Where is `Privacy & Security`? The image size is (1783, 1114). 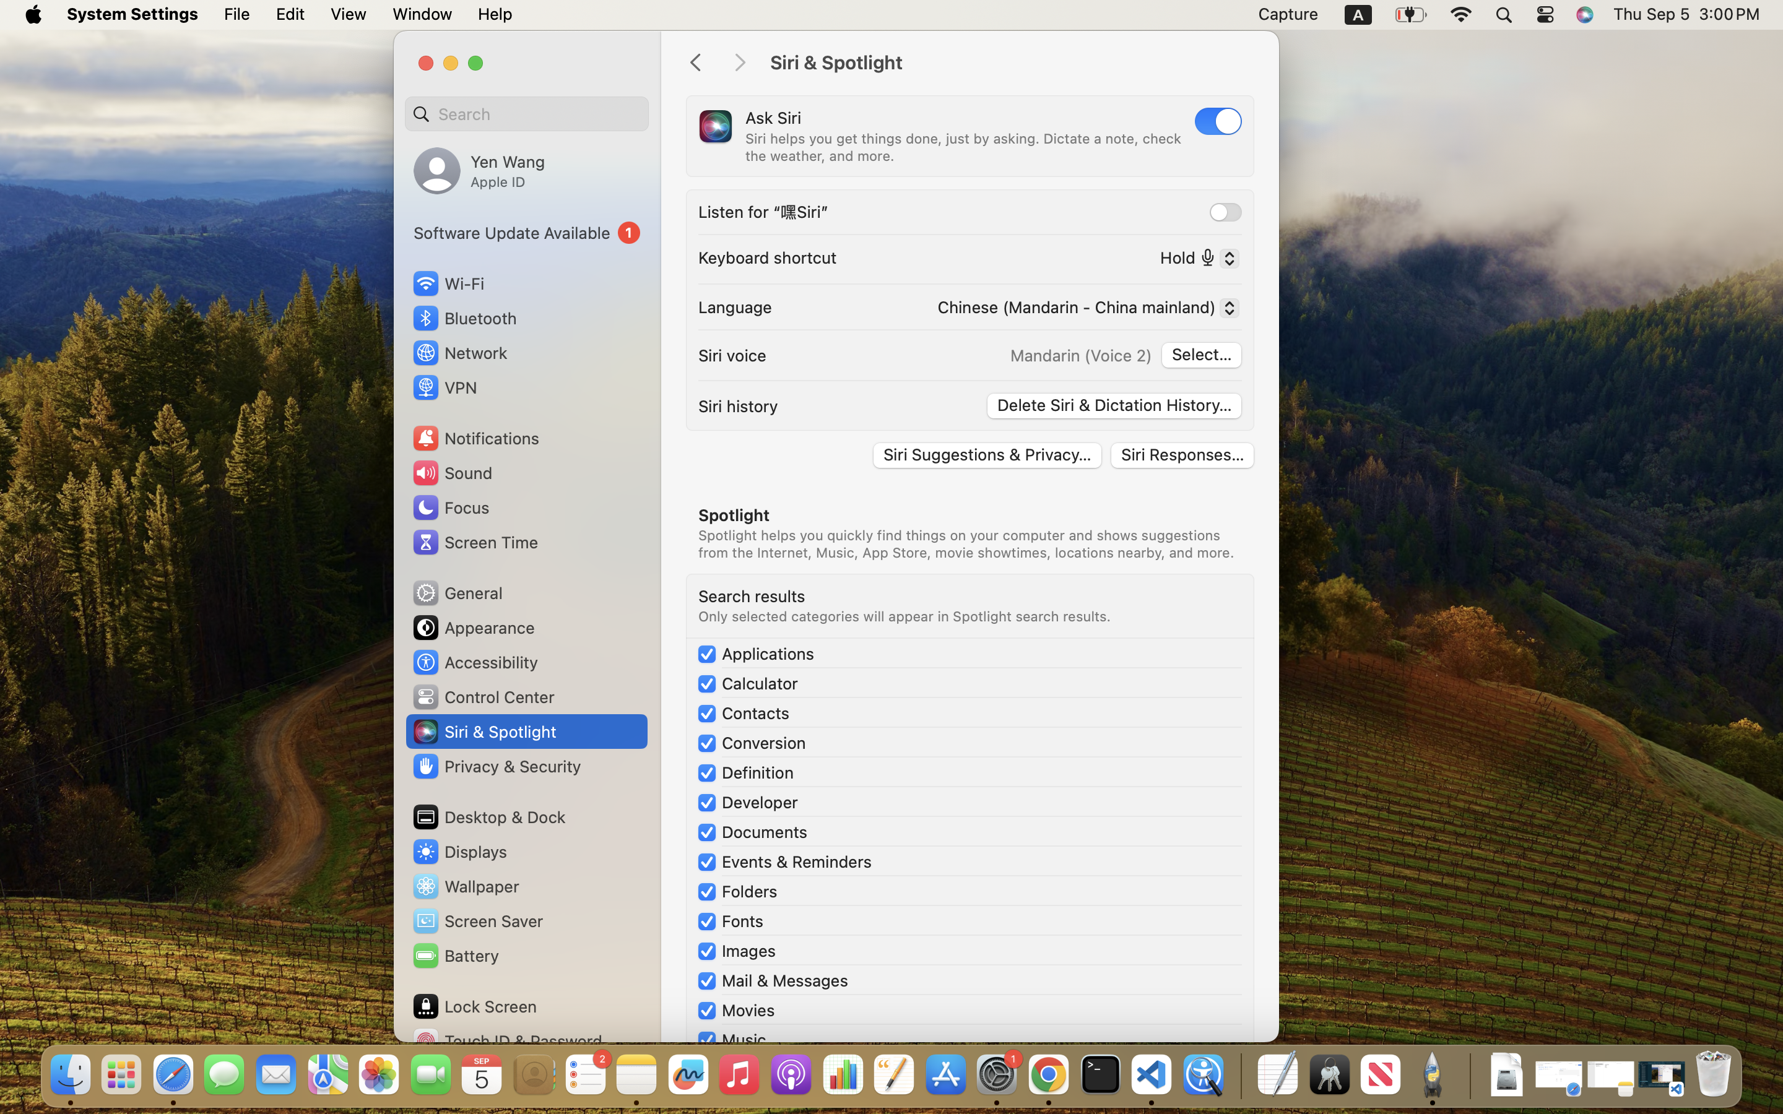 Privacy & Security is located at coordinates (496, 766).